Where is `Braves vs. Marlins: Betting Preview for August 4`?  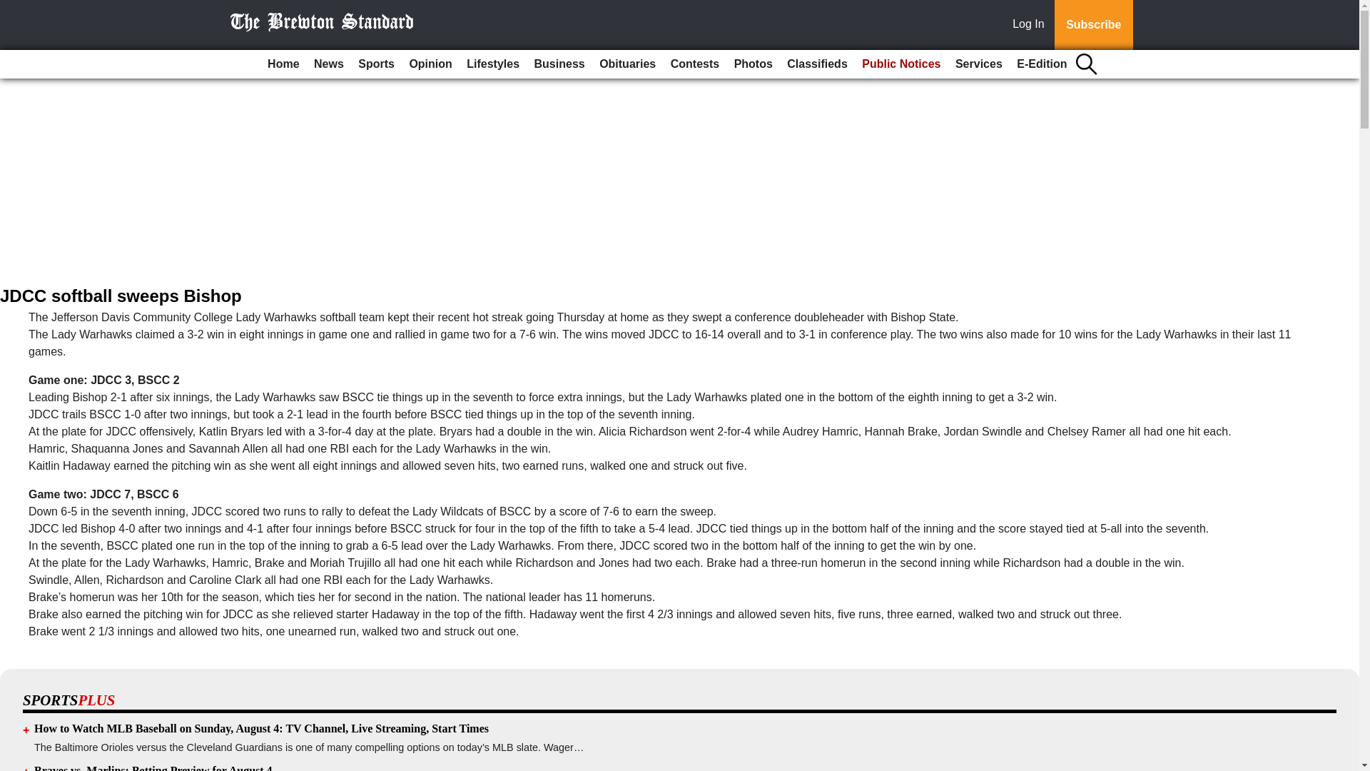 Braves vs. Marlins: Betting Preview for August 4 is located at coordinates (153, 768).